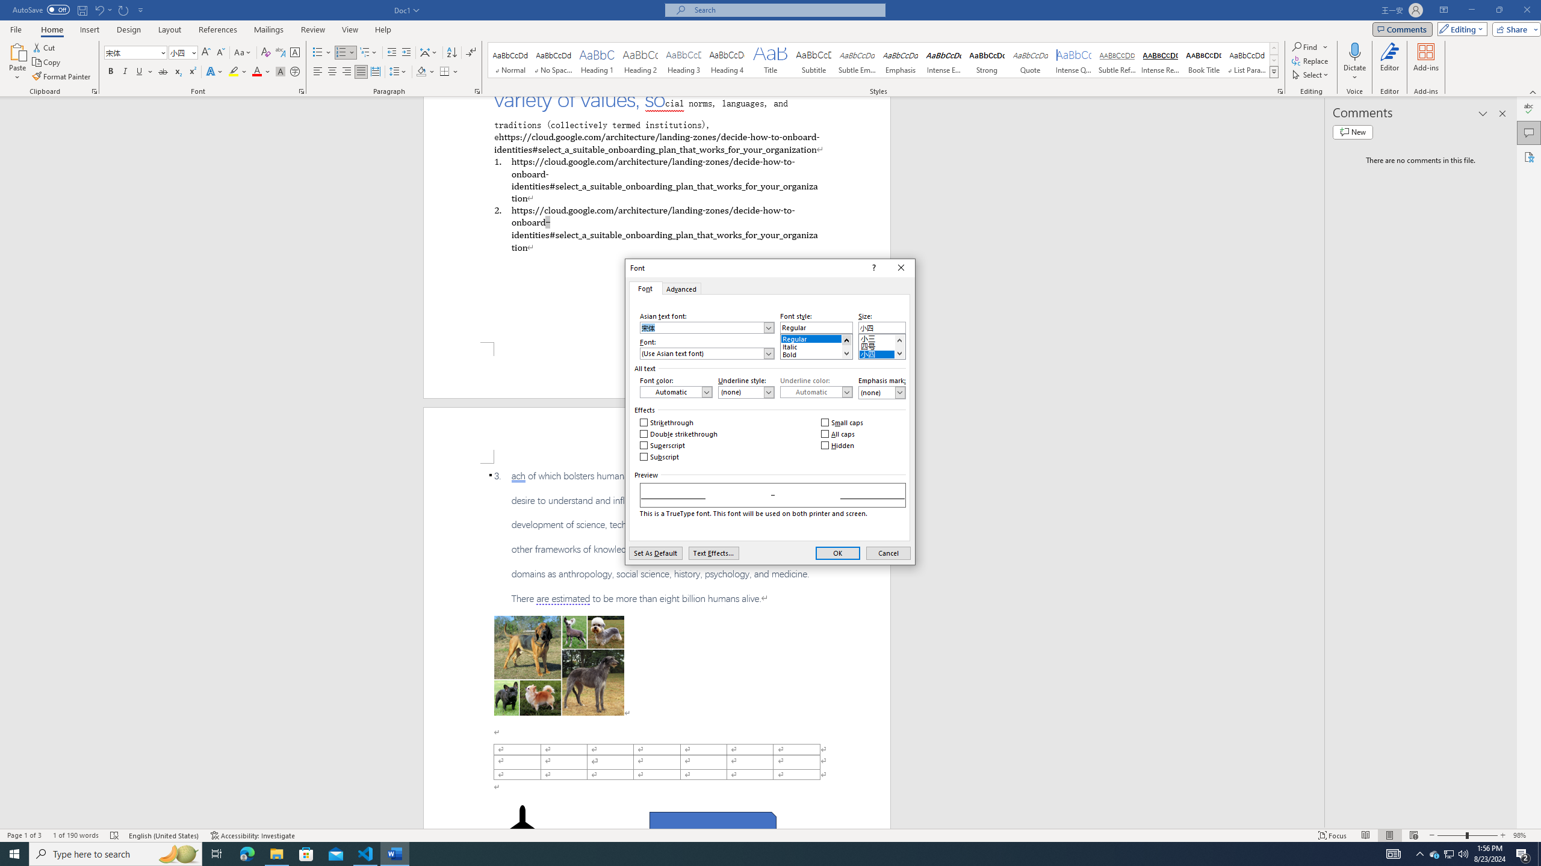 The height and width of the screenshot is (866, 1541). What do you see at coordinates (99, 10) in the screenshot?
I see `Undo Apply Quick Style` at bounding box center [99, 10].